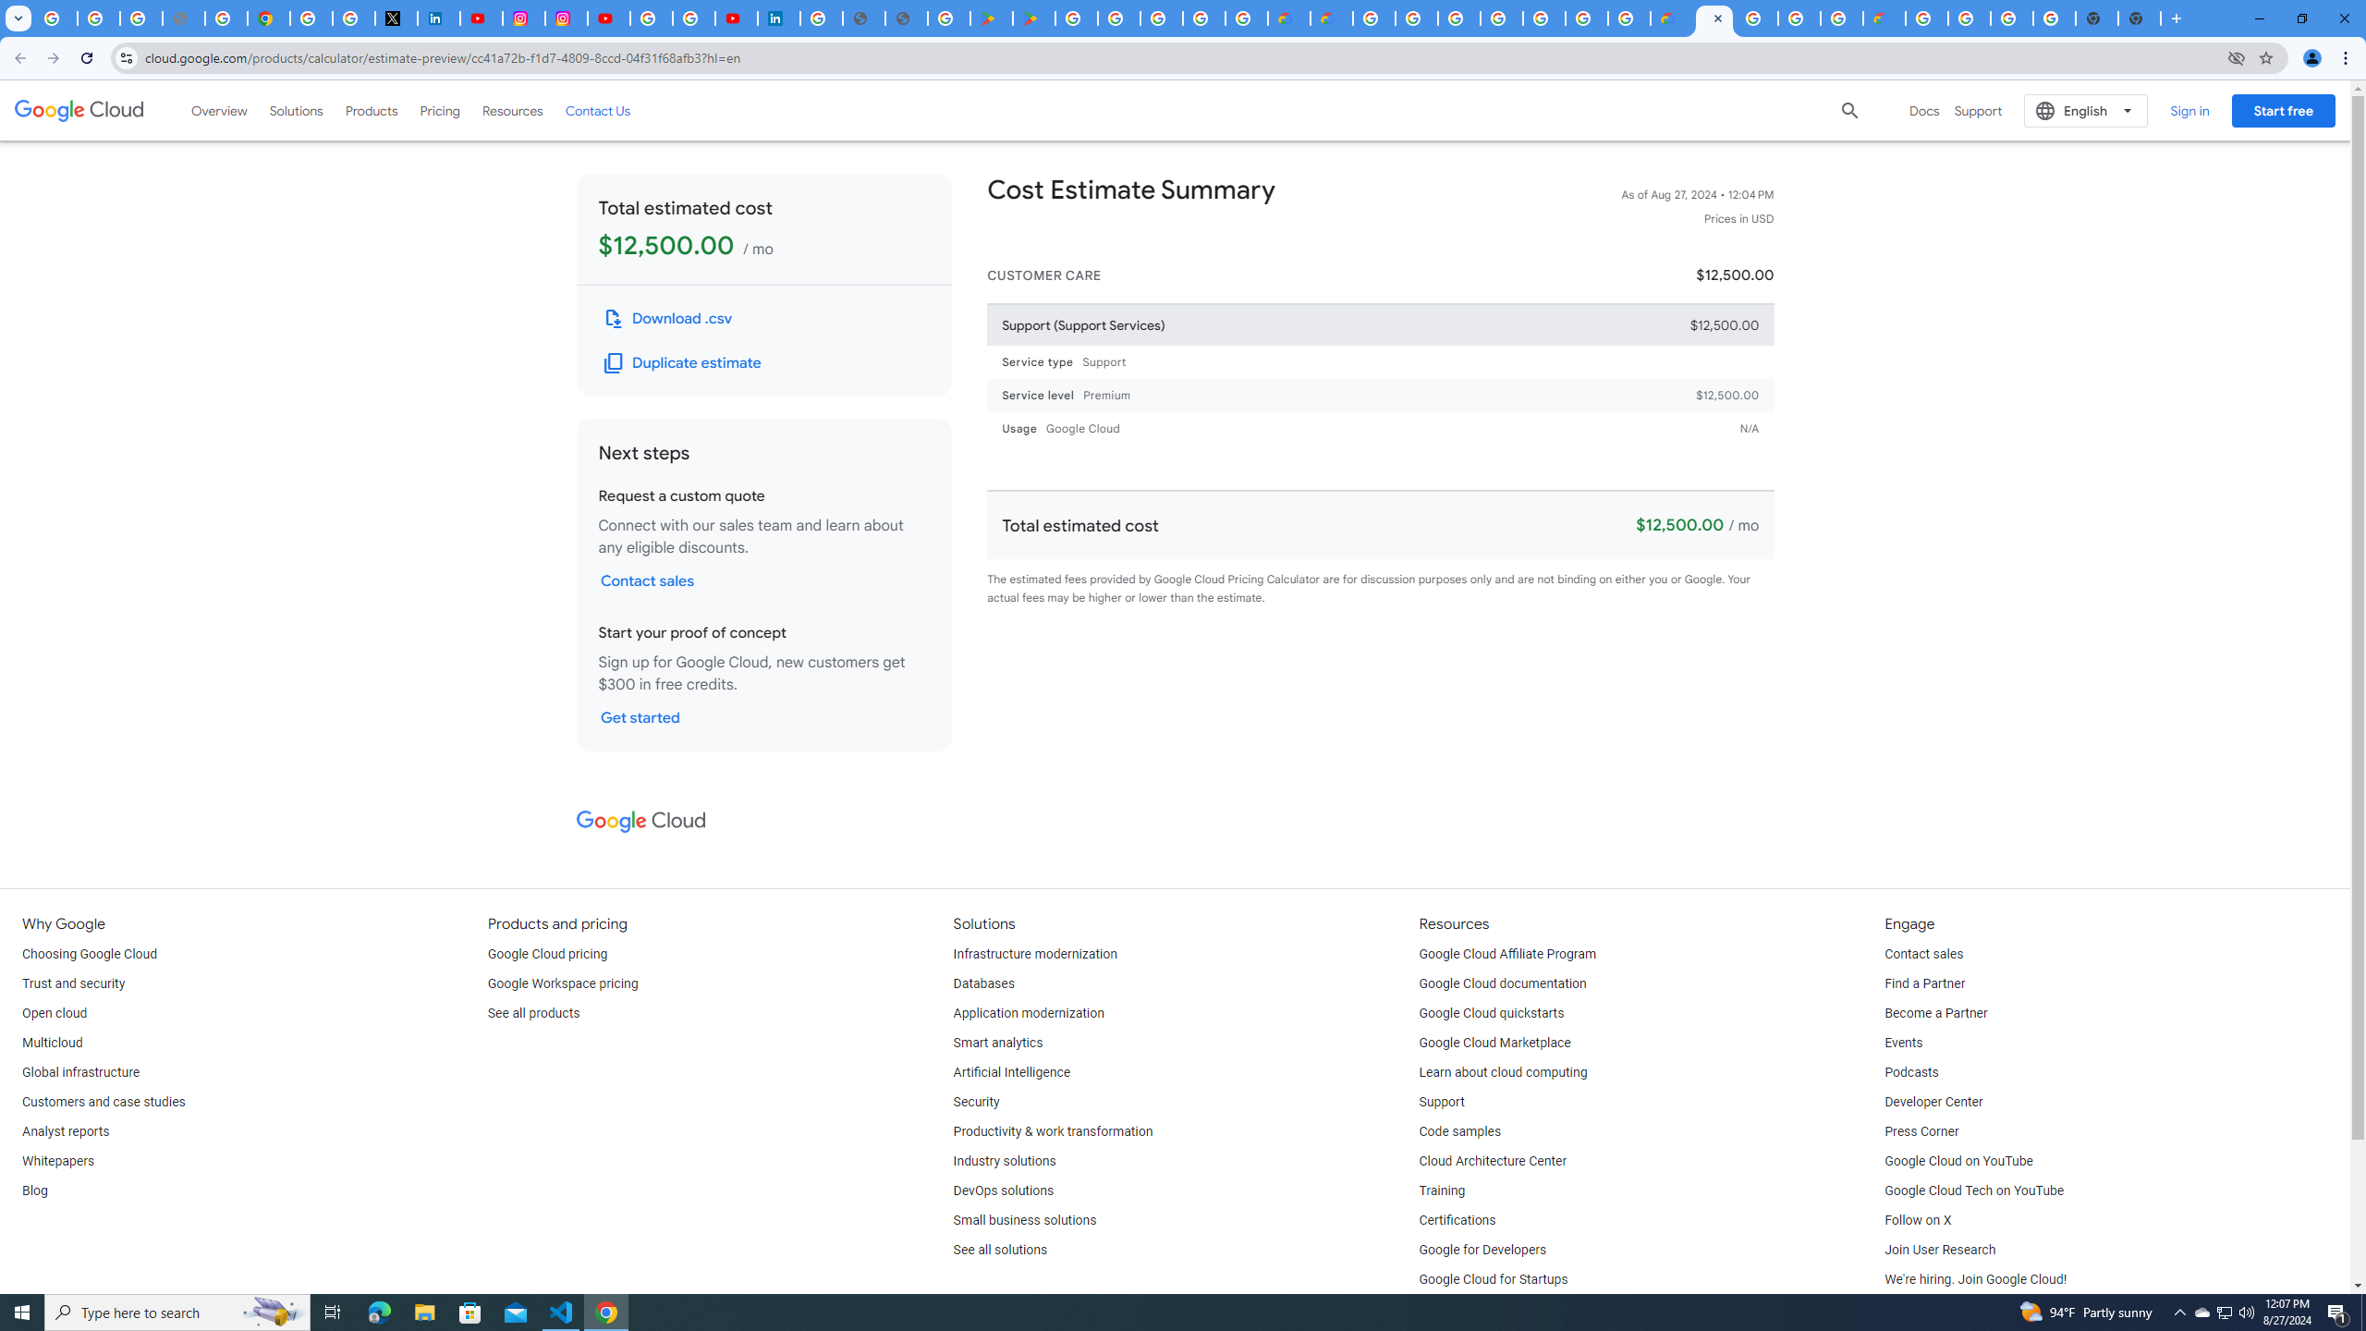 Image resolution: width=2366 pixels, height=1331 pixels. I want to click on Customer Care | Google Cloud, so click(1287, 18).